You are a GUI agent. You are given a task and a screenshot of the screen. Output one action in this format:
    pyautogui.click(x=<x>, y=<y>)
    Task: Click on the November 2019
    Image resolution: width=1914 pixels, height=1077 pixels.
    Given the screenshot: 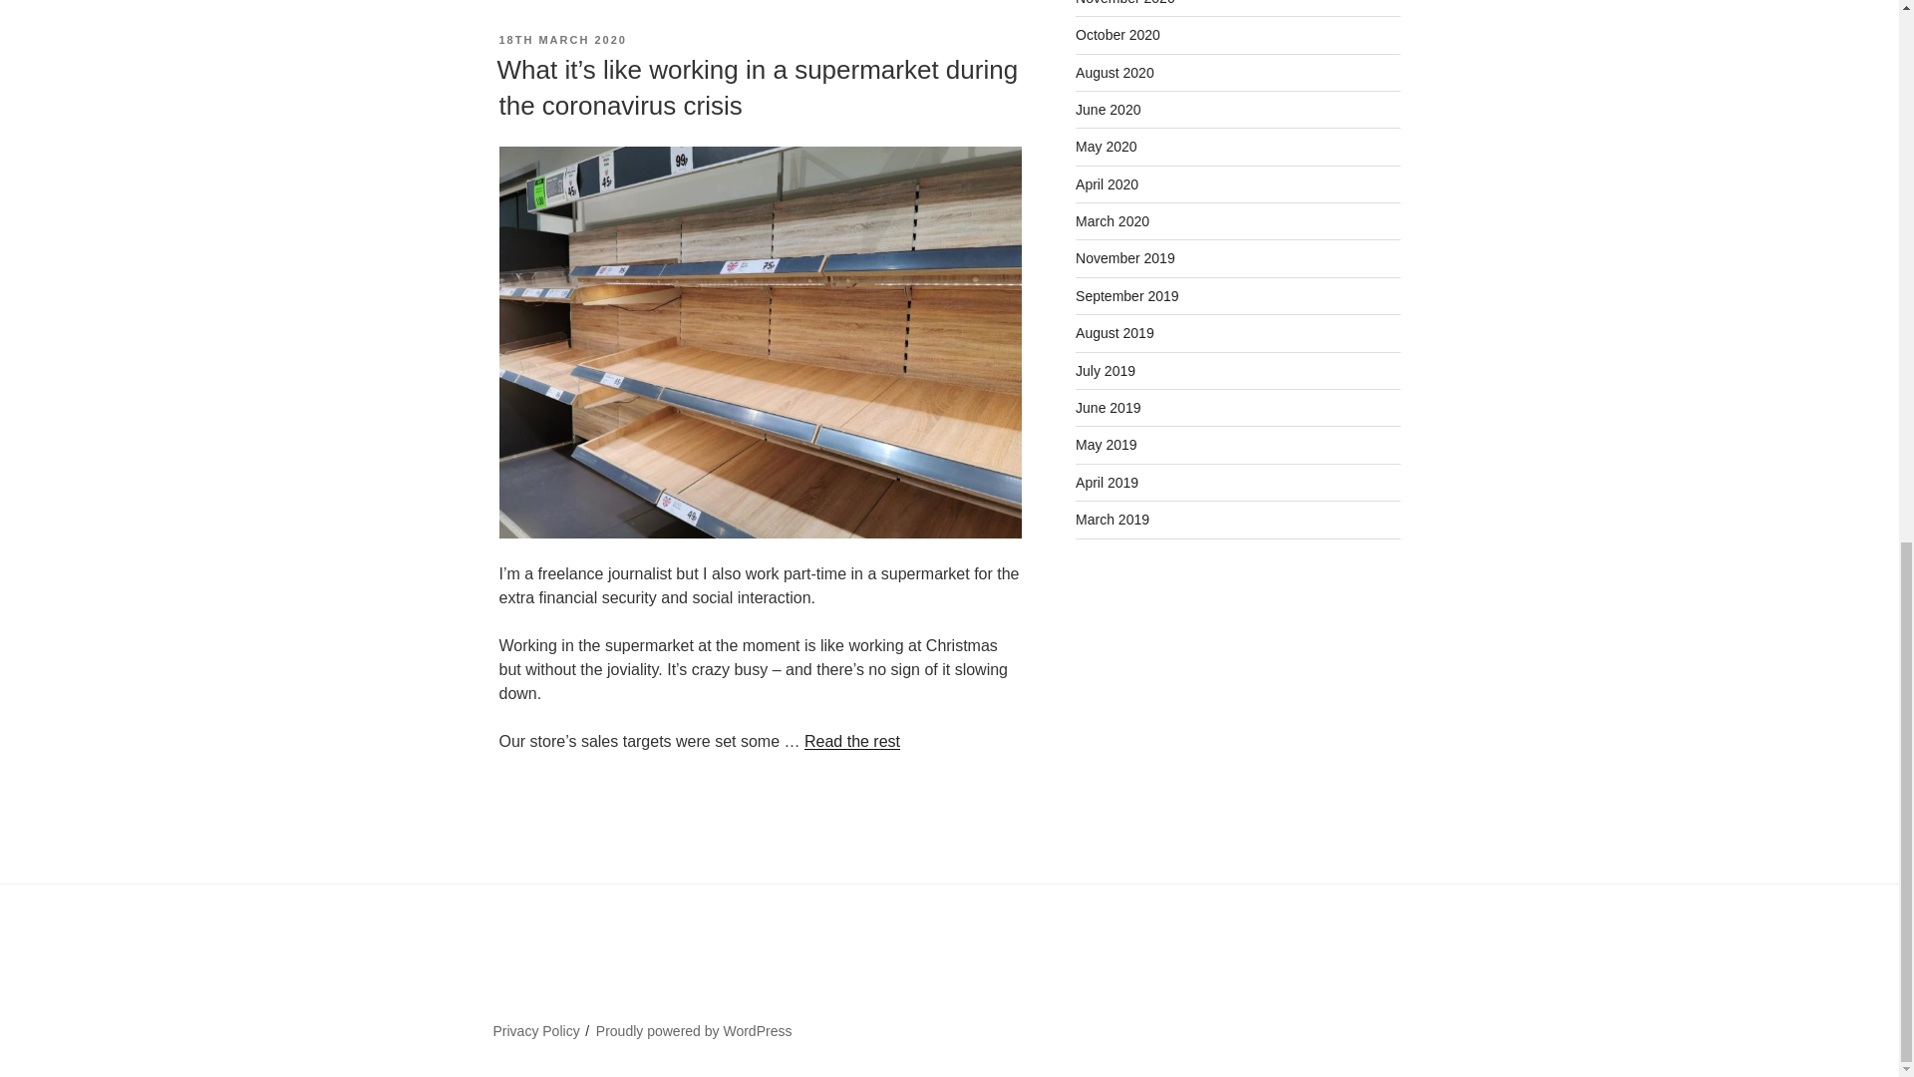 What is the action you would take?
    pyautogui.click(x=1124, y=257)
    